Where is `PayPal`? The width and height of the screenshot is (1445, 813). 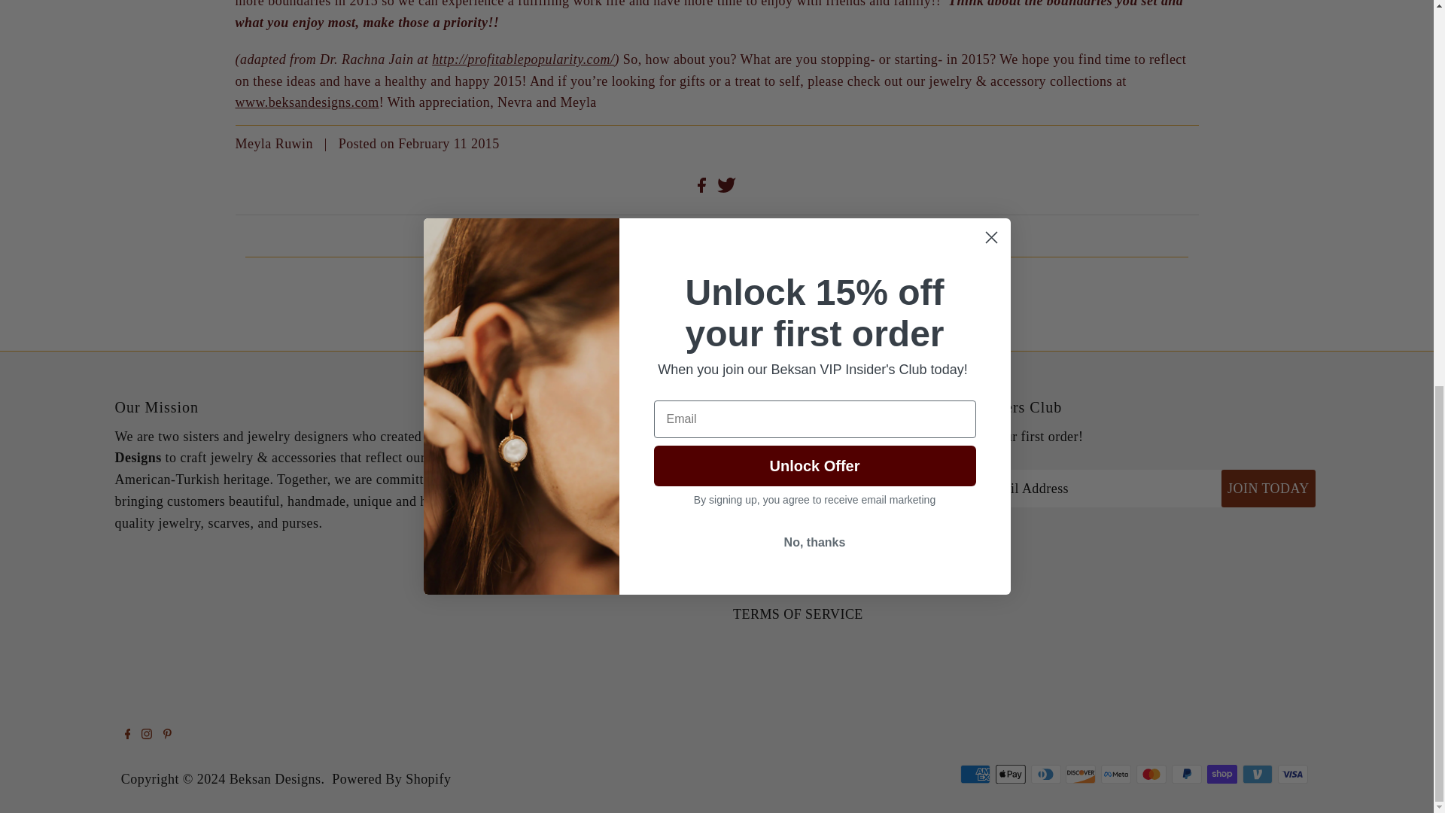 PayPal is located at coordinates (1187, 774).